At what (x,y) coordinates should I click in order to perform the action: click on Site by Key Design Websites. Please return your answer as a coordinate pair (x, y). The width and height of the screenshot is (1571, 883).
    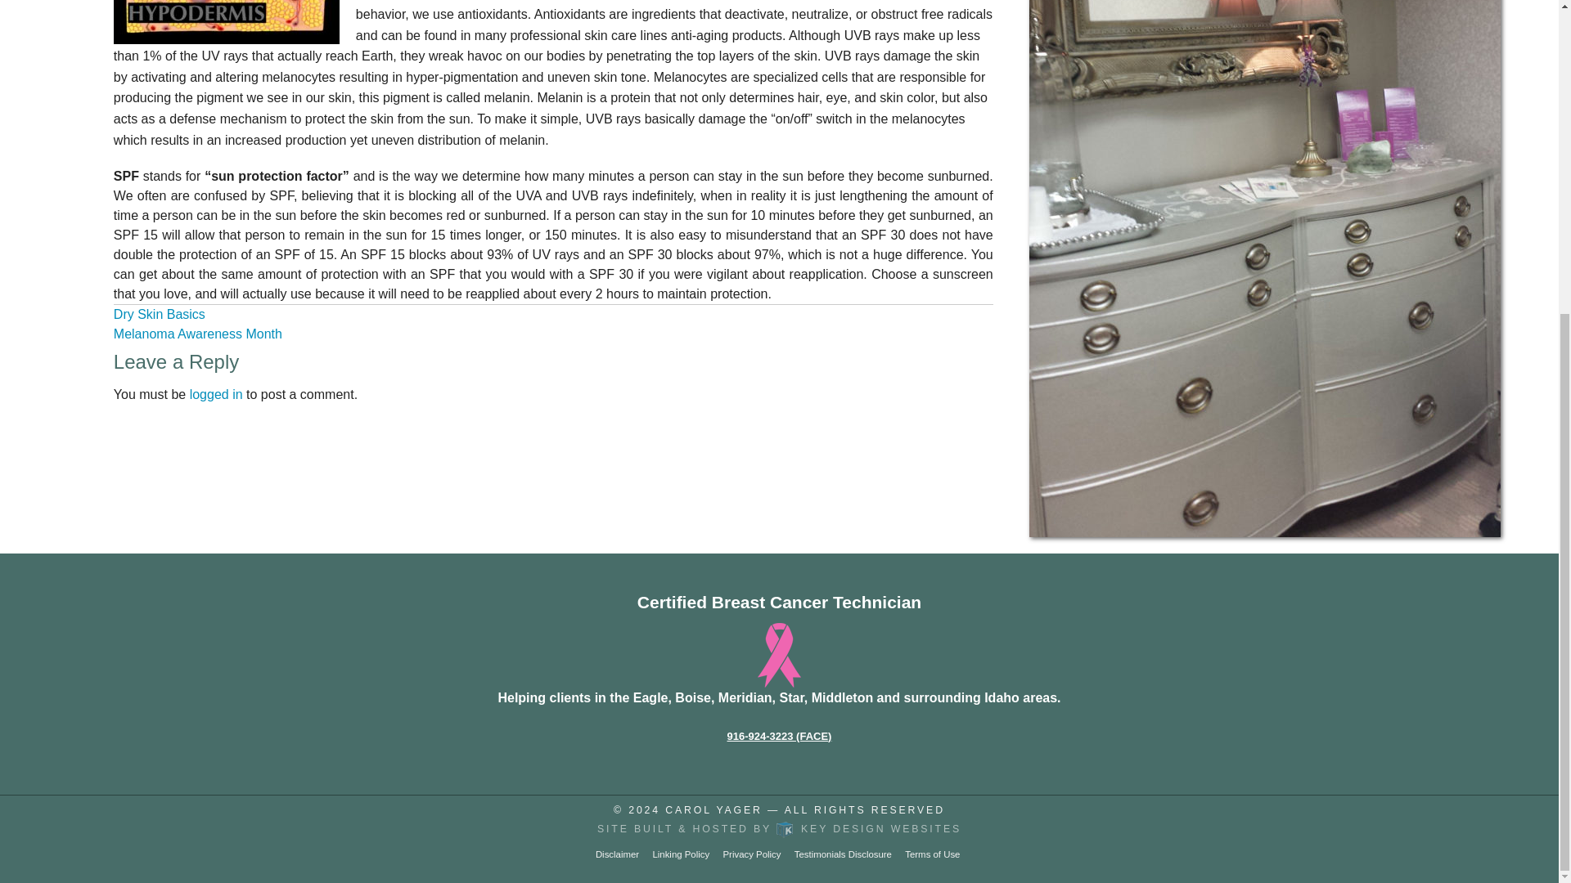
    Looking at the image, I should click on (779, 828).